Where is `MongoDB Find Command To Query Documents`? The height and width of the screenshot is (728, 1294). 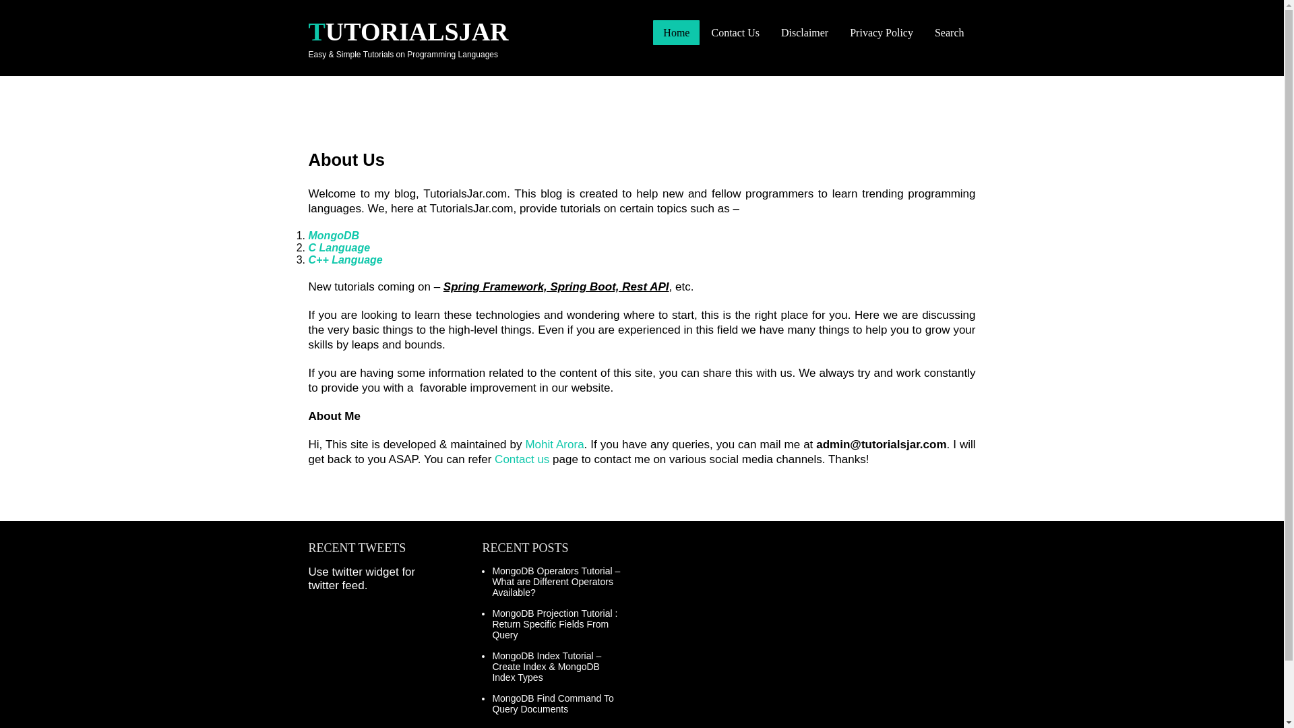 MongoDB Find Command To Query Documents is located at coordinates (553, 704).